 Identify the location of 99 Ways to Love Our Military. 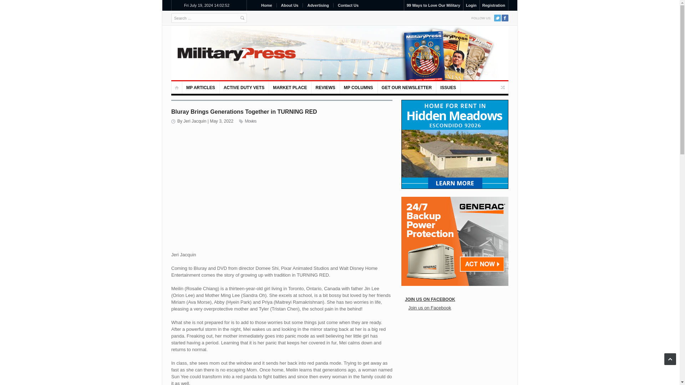
(433, 5).